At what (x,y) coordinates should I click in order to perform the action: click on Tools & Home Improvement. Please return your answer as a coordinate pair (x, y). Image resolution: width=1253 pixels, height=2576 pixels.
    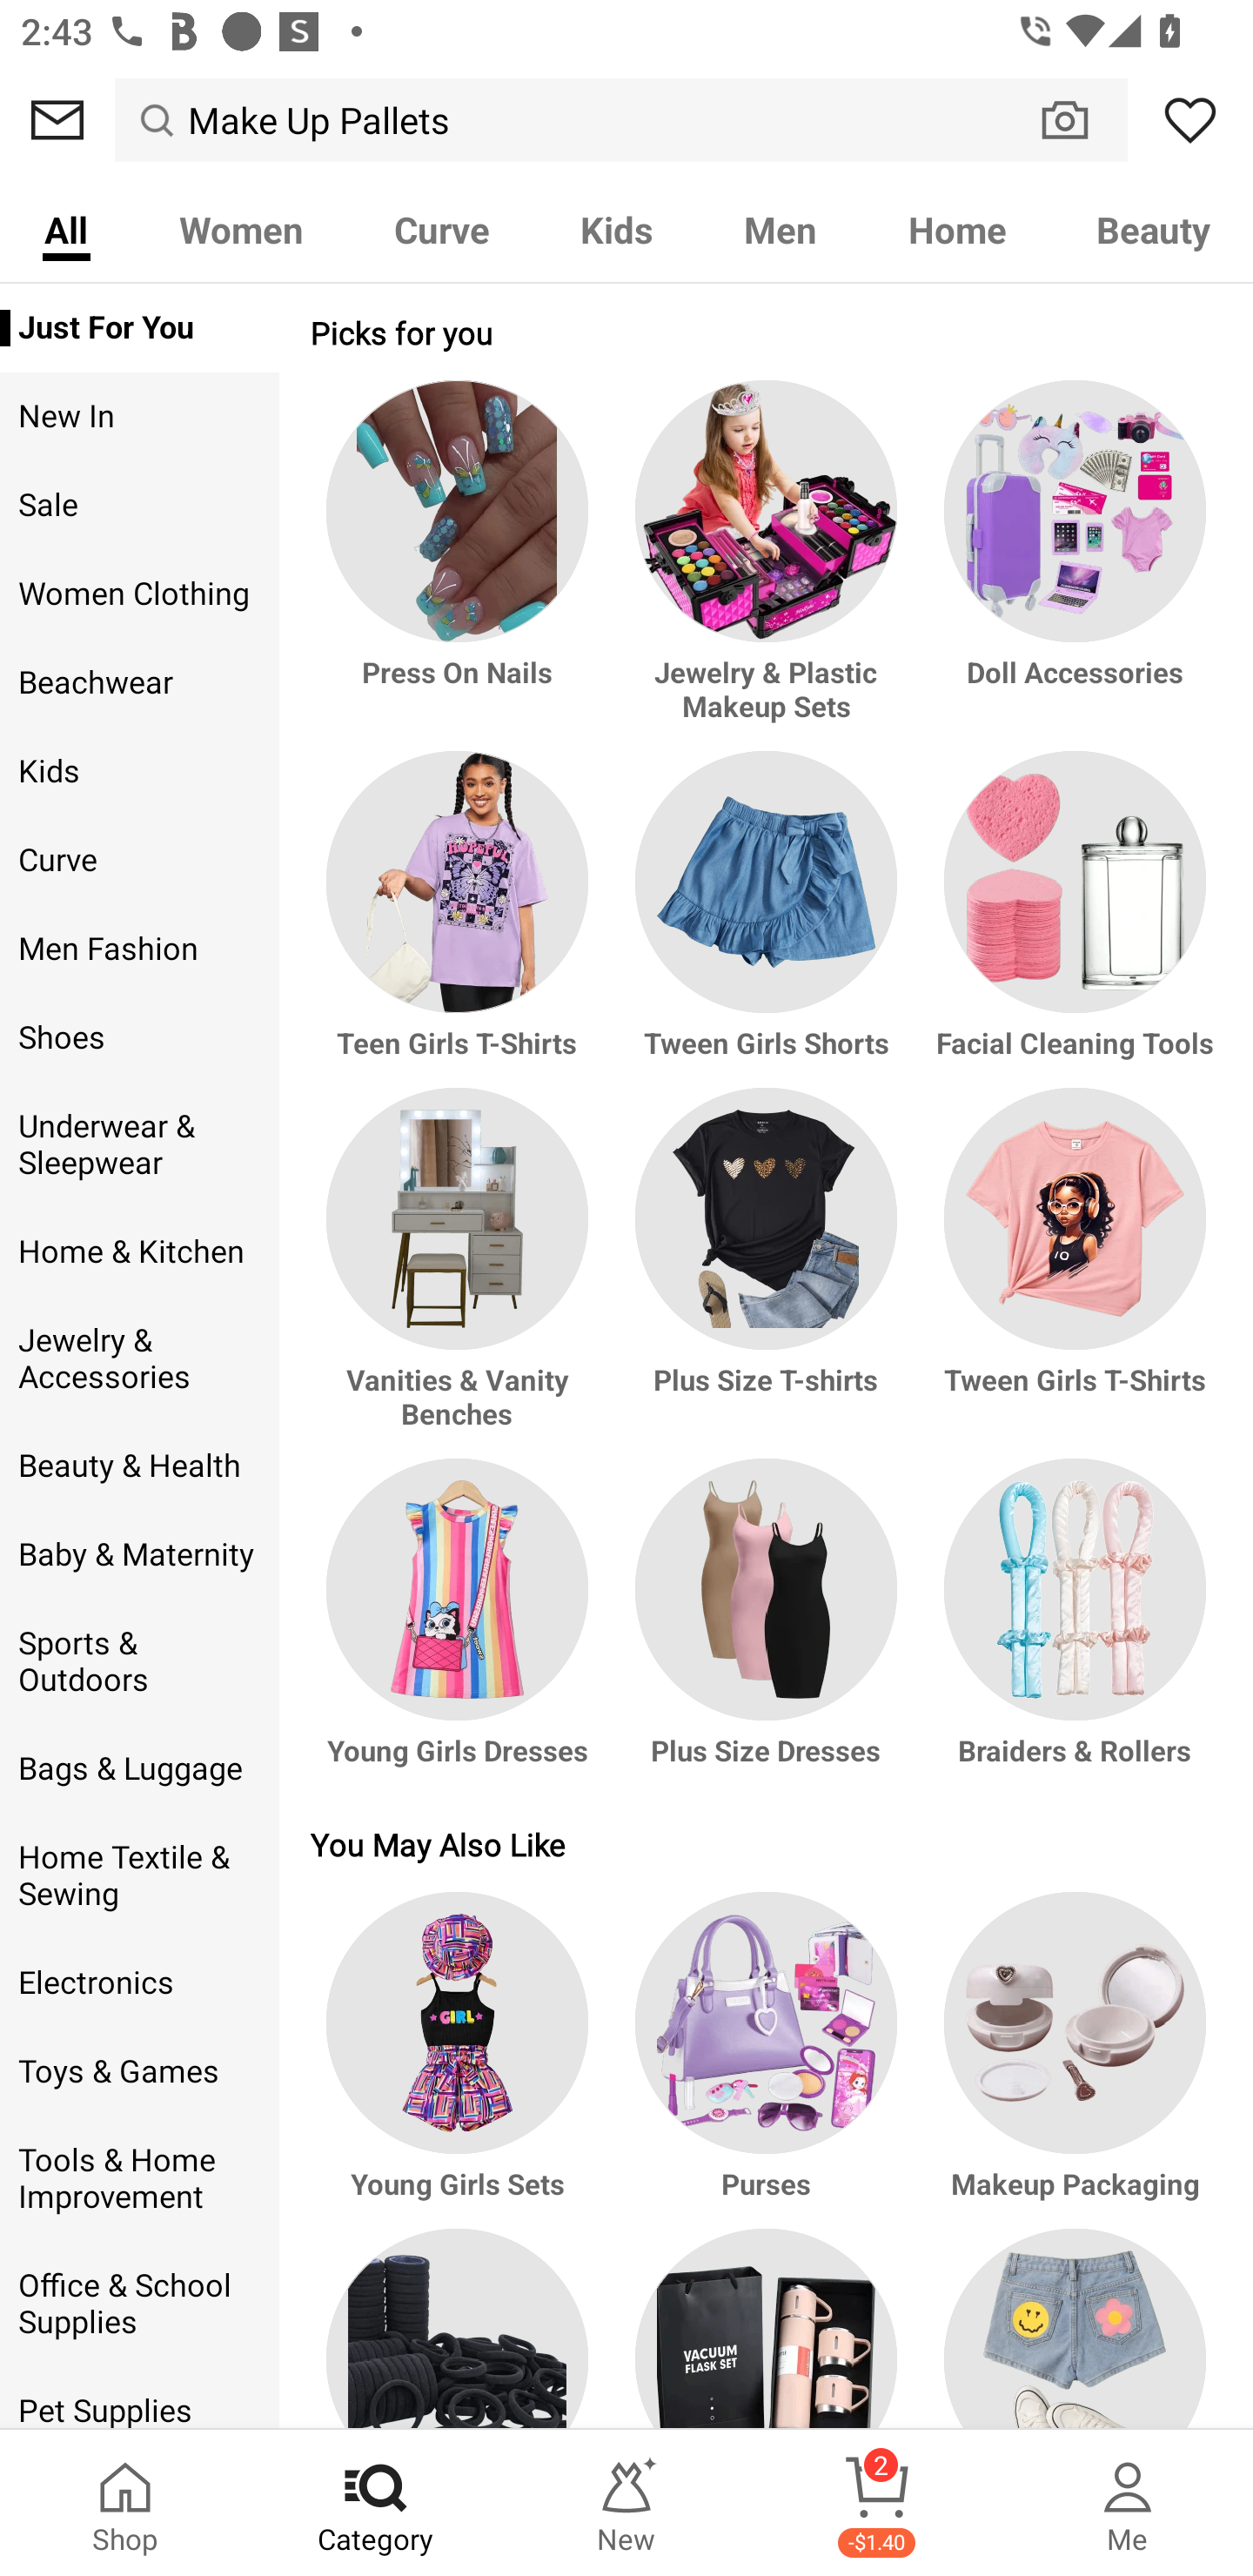
    Looking at the image, I should click on (139, 2179).